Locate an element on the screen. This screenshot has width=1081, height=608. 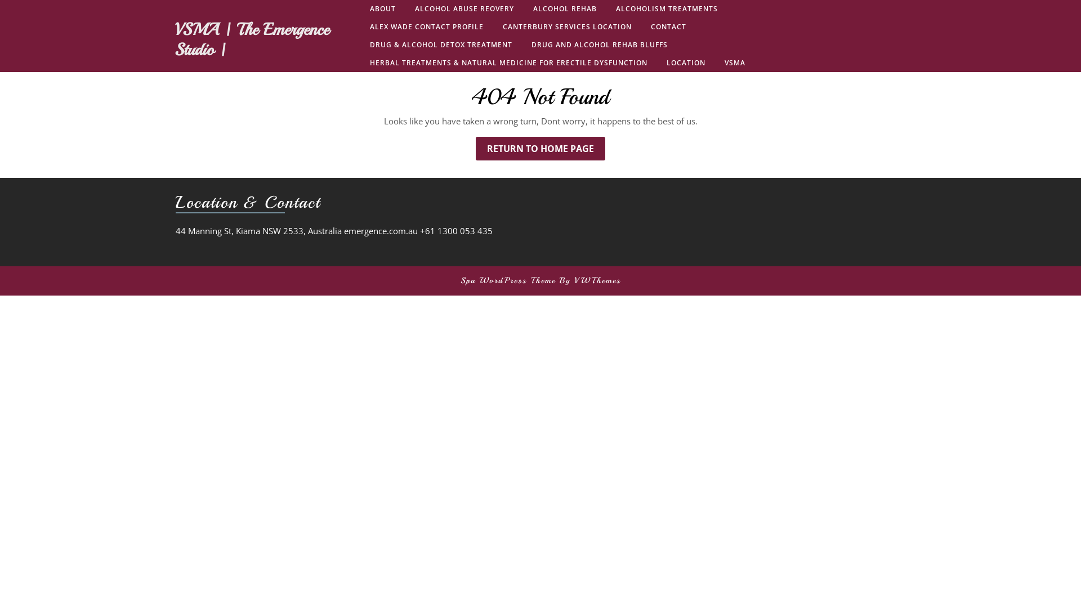
LOCATION is located at coordinates (686, 63).